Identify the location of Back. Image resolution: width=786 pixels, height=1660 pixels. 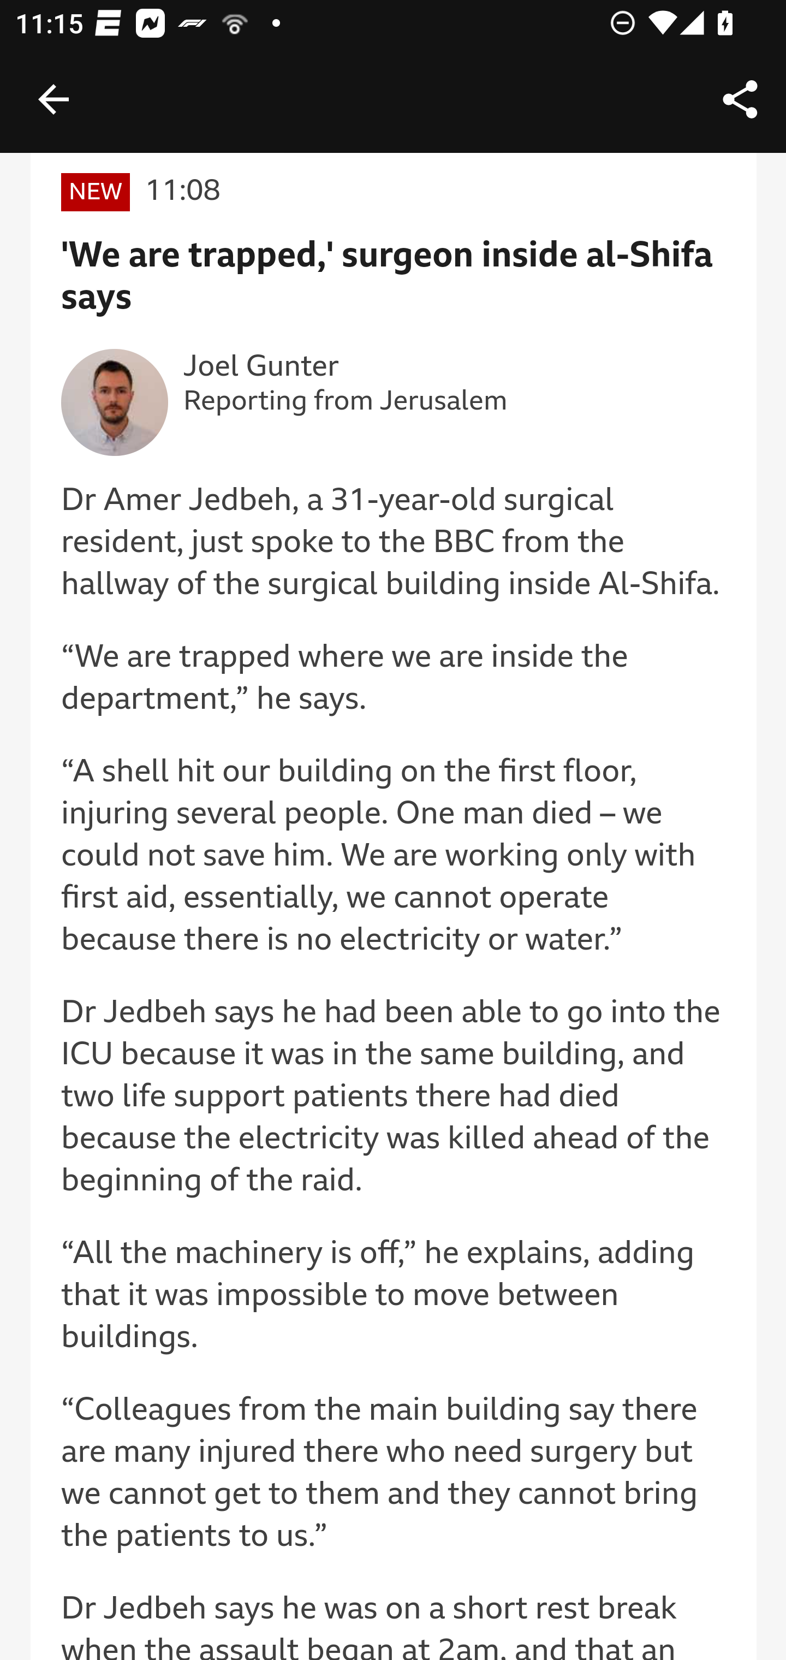
(53, 99).